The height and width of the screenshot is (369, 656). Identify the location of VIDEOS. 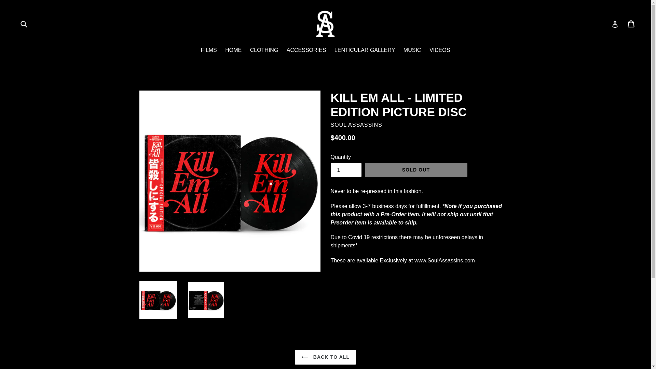
(439, 51).